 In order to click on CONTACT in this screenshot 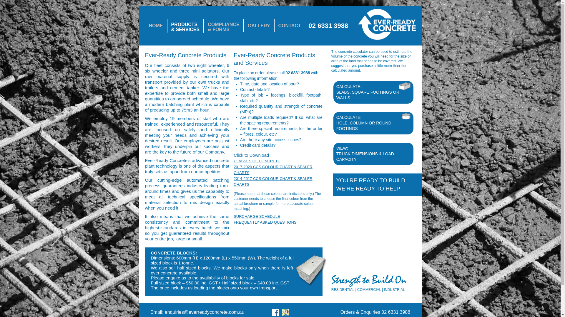, I will do `click(290, 26)`.